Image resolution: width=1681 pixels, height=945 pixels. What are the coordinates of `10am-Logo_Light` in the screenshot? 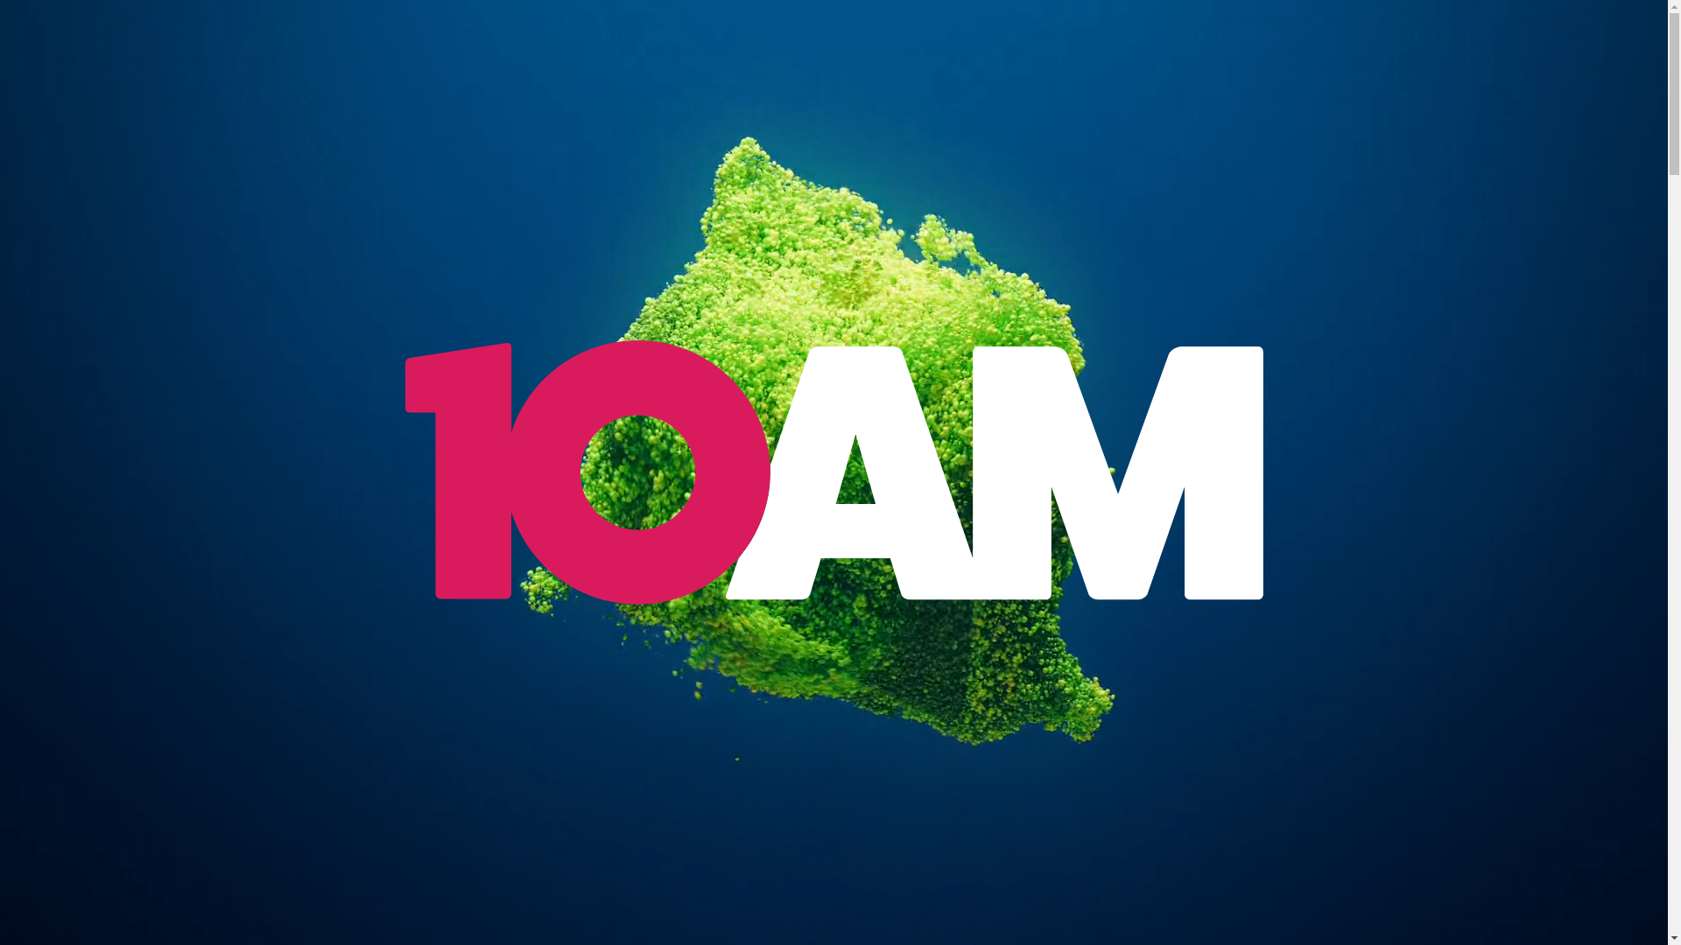 It's located at (833, 472).